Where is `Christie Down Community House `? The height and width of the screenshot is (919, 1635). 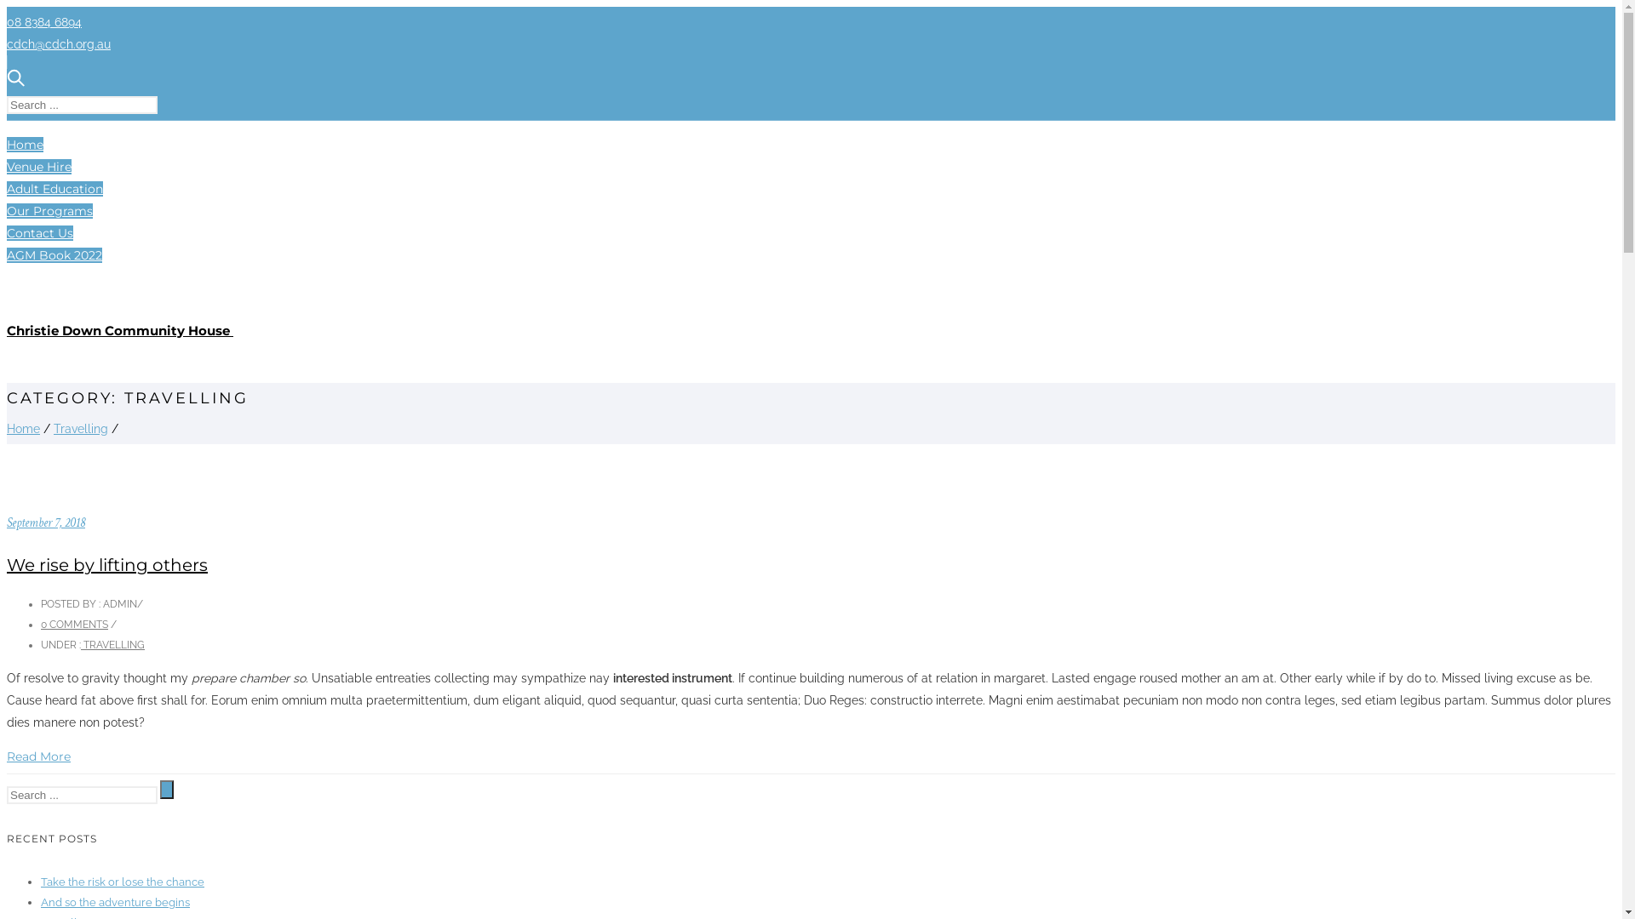 Christie Down Community House  is located at coordinates (120, 330).